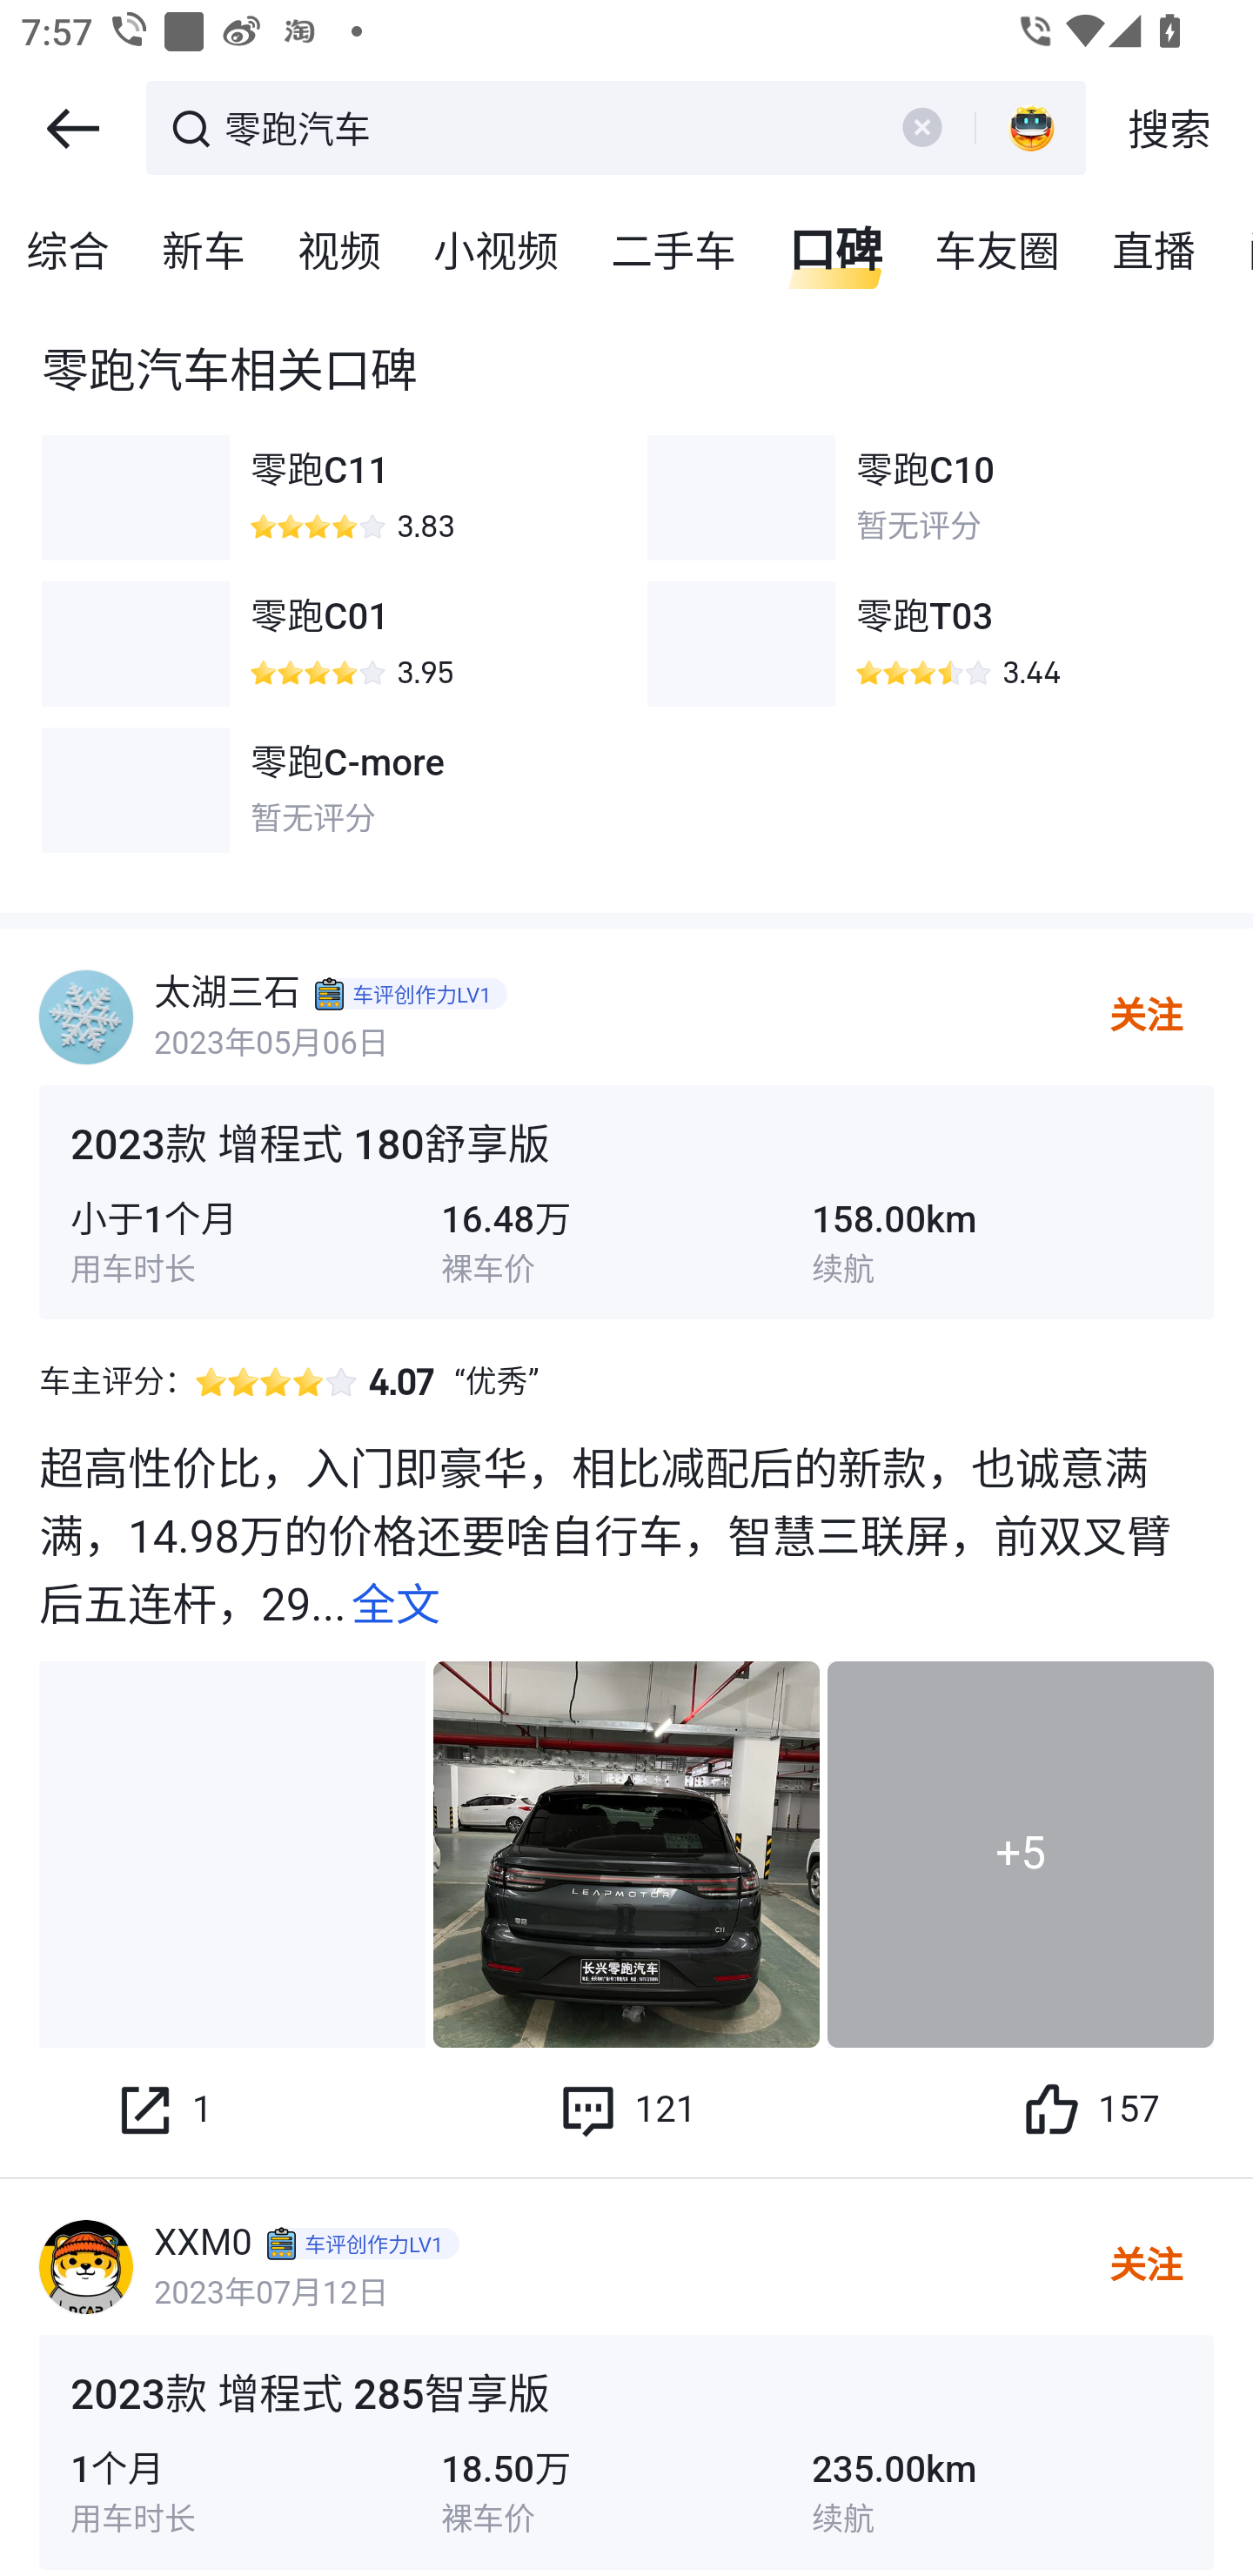  I want to click on 车友圈, so click(999, 252).